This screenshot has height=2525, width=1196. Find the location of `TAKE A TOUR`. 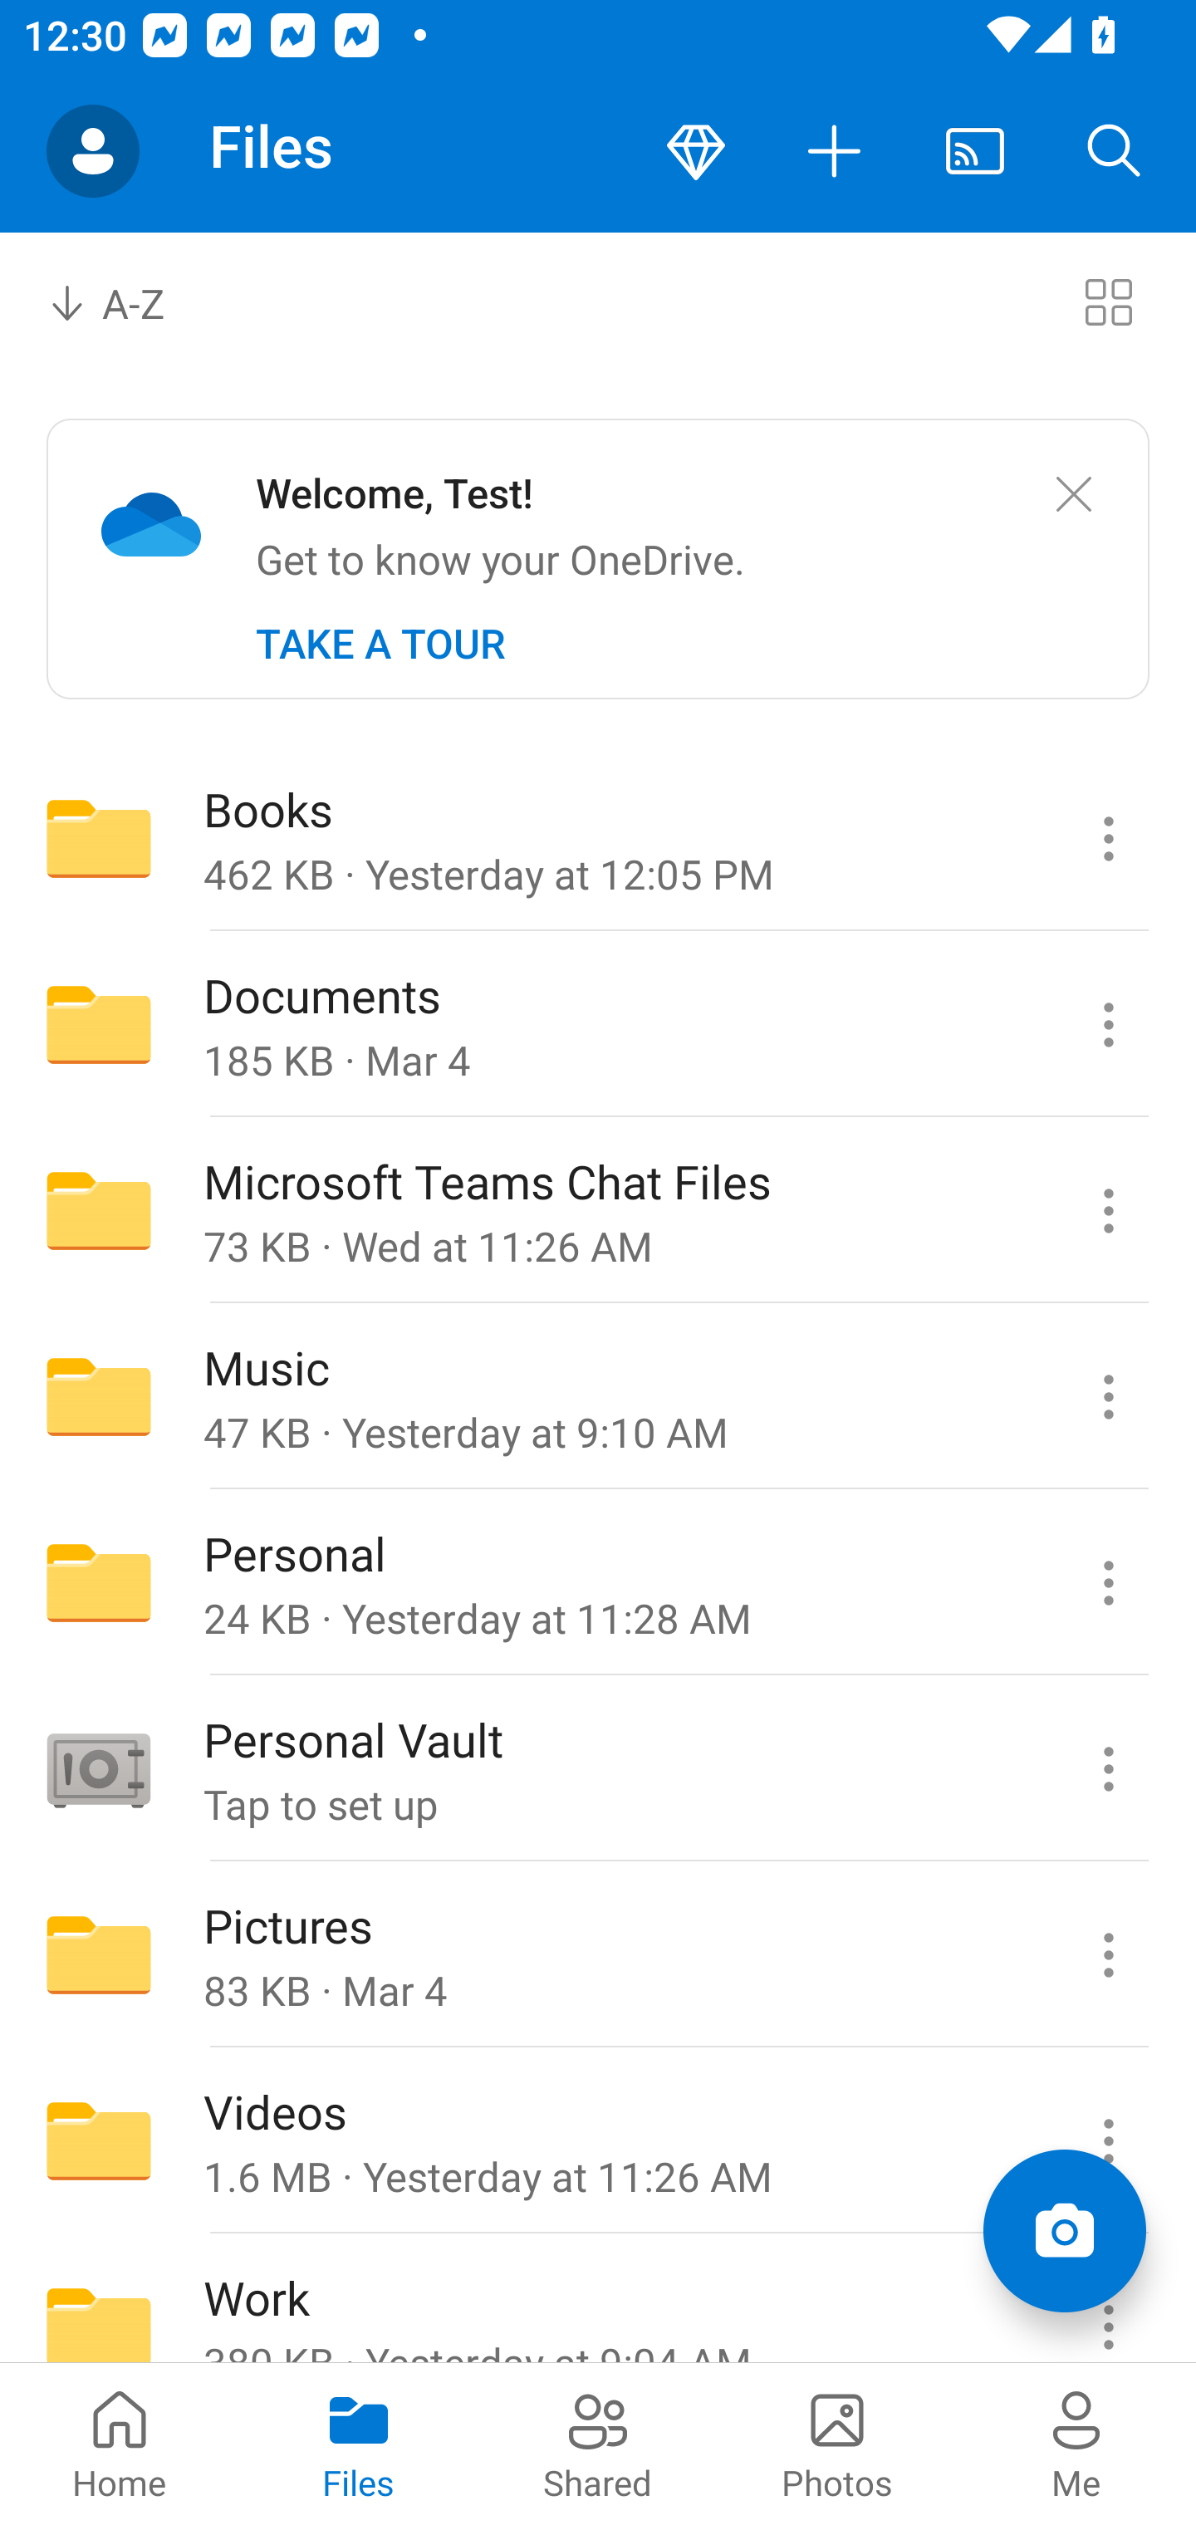

TAKE A TOUR is located at coordinates (380, 644).